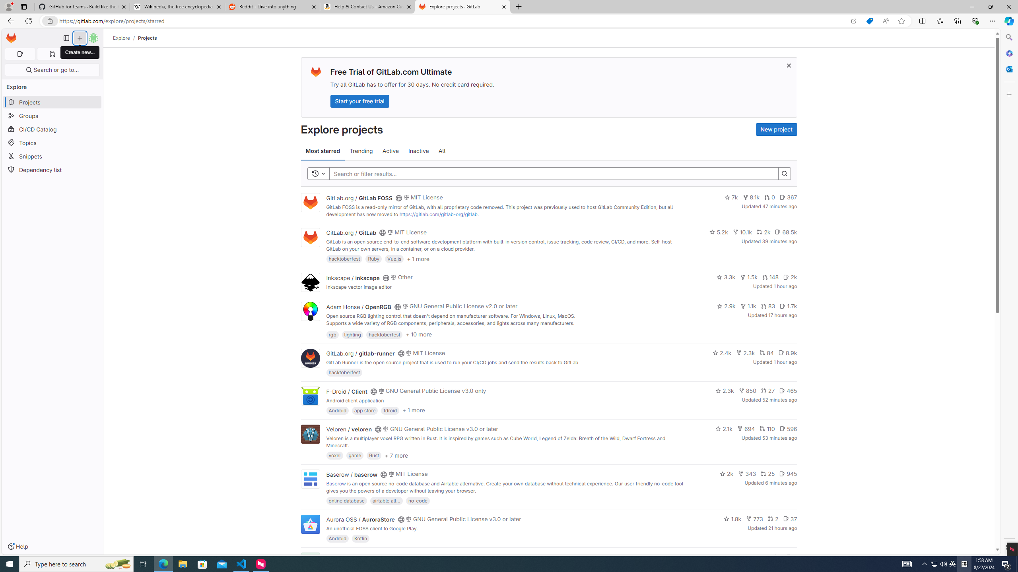 The height and width of the screenshot is (572, 1018). I want to click on 945, so click(788, 473).